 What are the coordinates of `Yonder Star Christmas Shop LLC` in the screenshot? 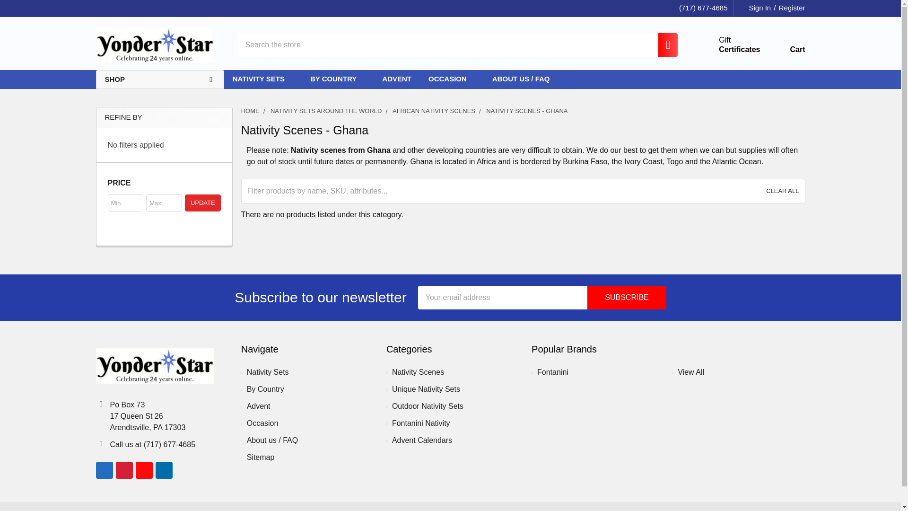 It's located at (154, 44).